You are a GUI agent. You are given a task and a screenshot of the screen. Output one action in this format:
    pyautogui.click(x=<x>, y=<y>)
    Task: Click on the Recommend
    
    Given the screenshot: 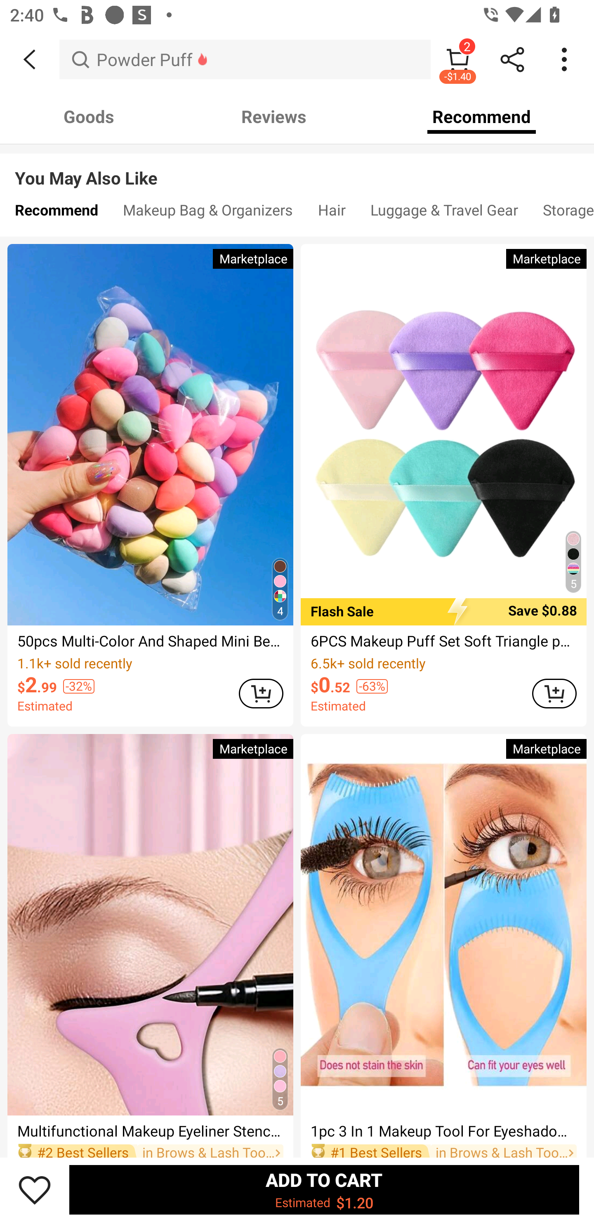 What is the action you would take?
    pyautogui.click(x=56, y=213)
    